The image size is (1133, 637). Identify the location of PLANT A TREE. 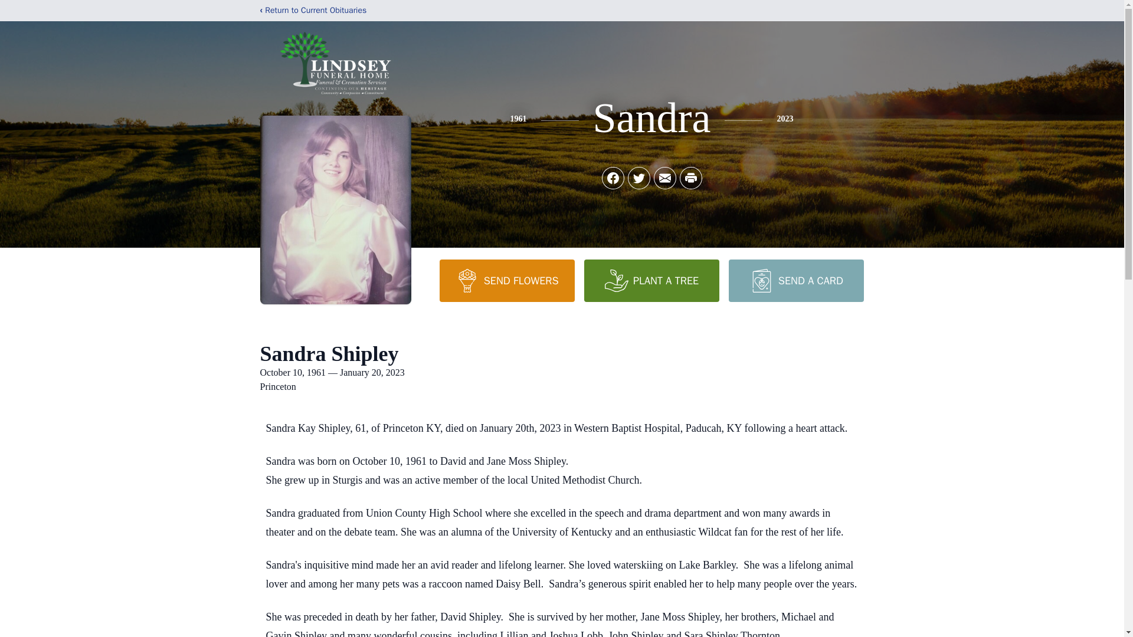
(651, 280).